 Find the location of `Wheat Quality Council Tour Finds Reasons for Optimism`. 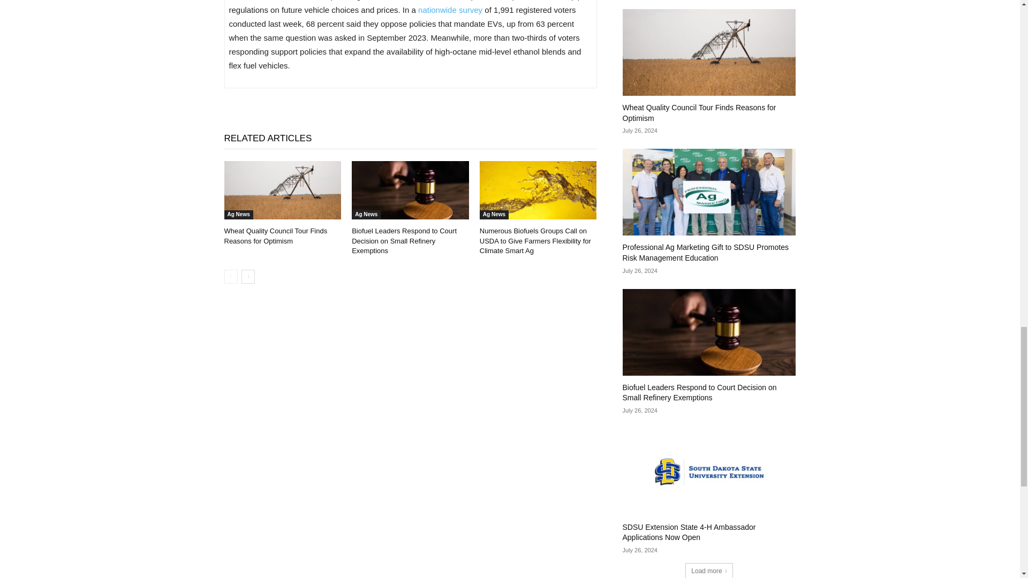

Wheat Quality Council Tour Finds Reasons for Optimism is located at coordinates (275, 235).